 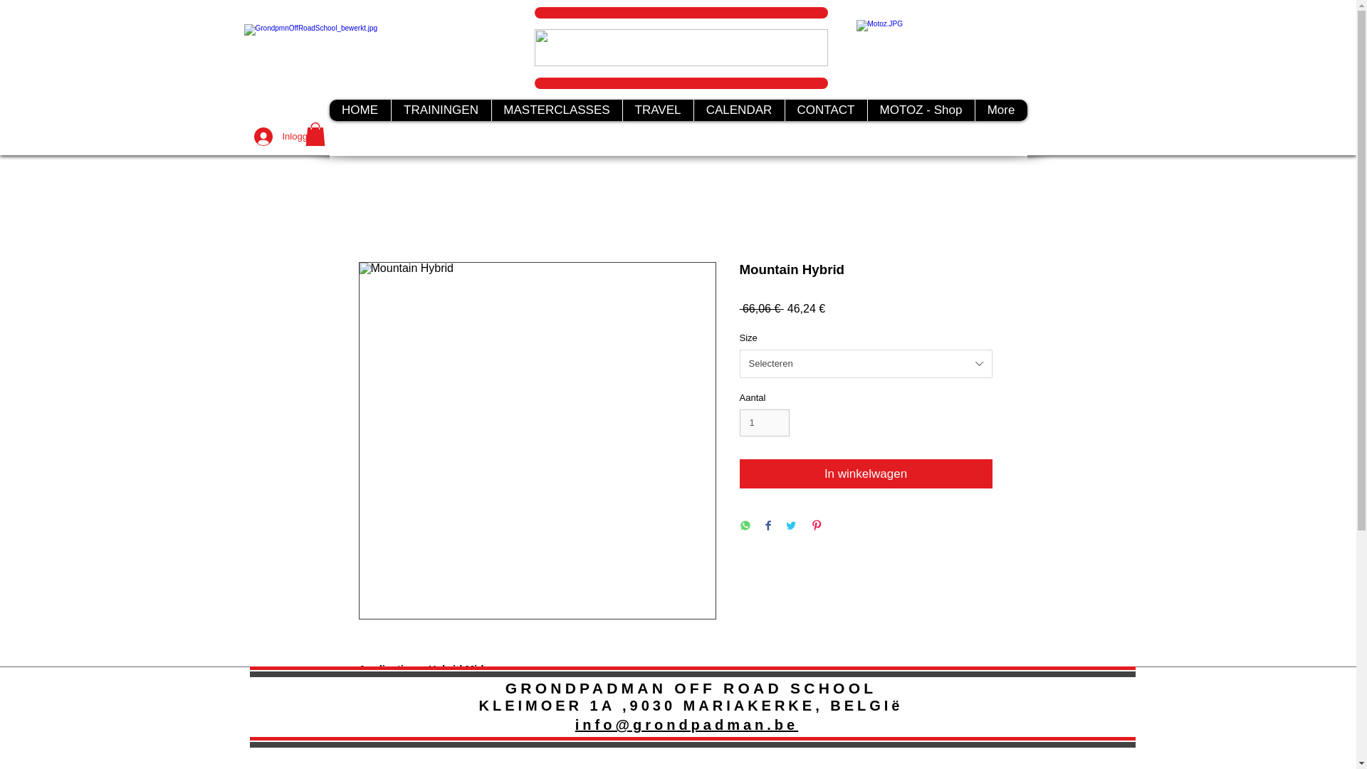 What do you see at coordinates (866, 474) in the screenshot?
I see `In winkelwagen` at bounding box center [866, 474].